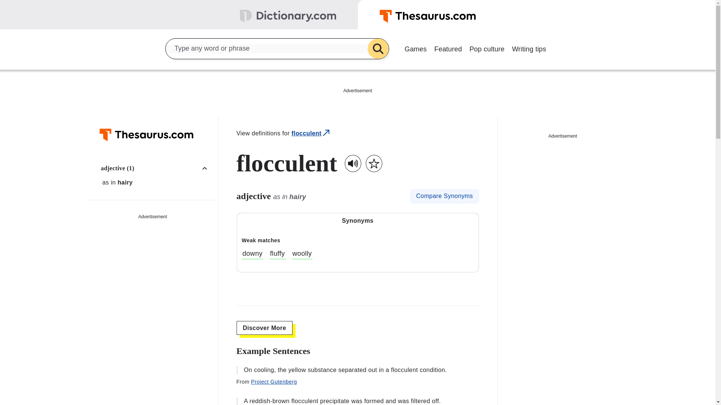 The width and height of the screenshot is (721, 405). What do you see at coordinates (277, 255) in the screenshot?
I see `fluffy` at bounding box center [277, 255].